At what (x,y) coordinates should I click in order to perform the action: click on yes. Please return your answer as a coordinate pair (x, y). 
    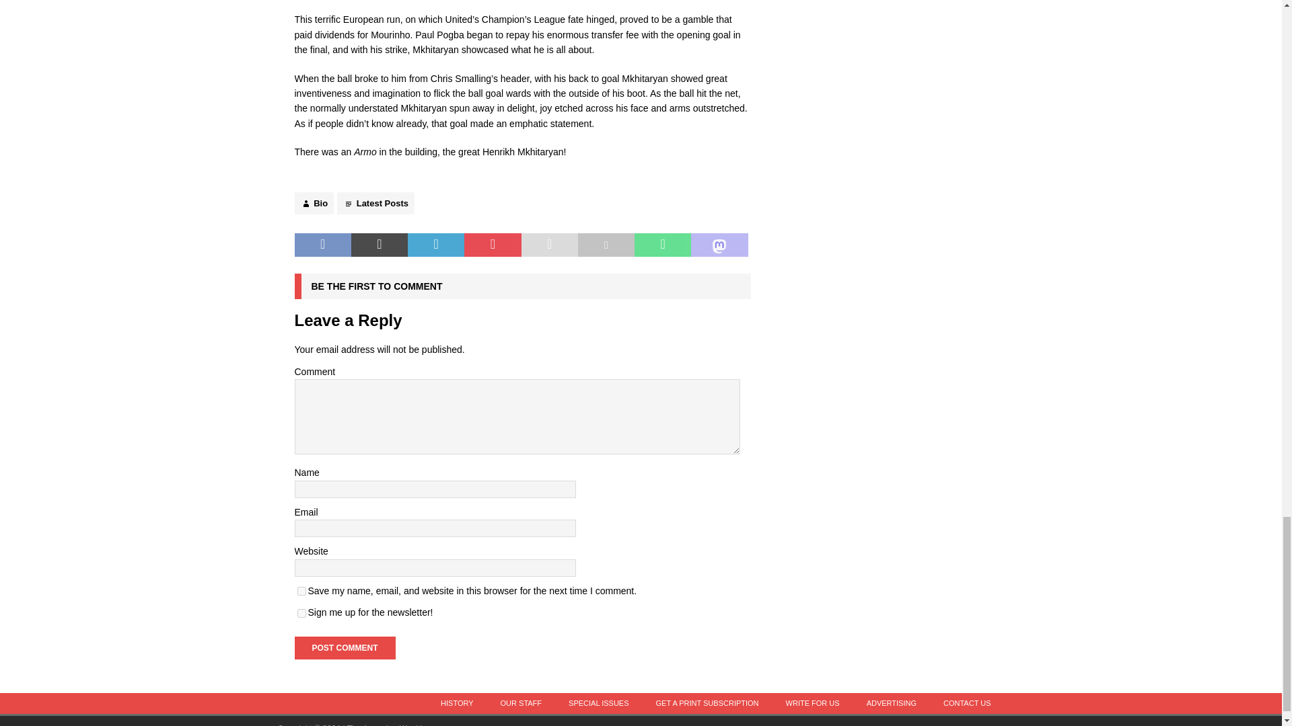
    Looking at the image, I should click on (301, 590).